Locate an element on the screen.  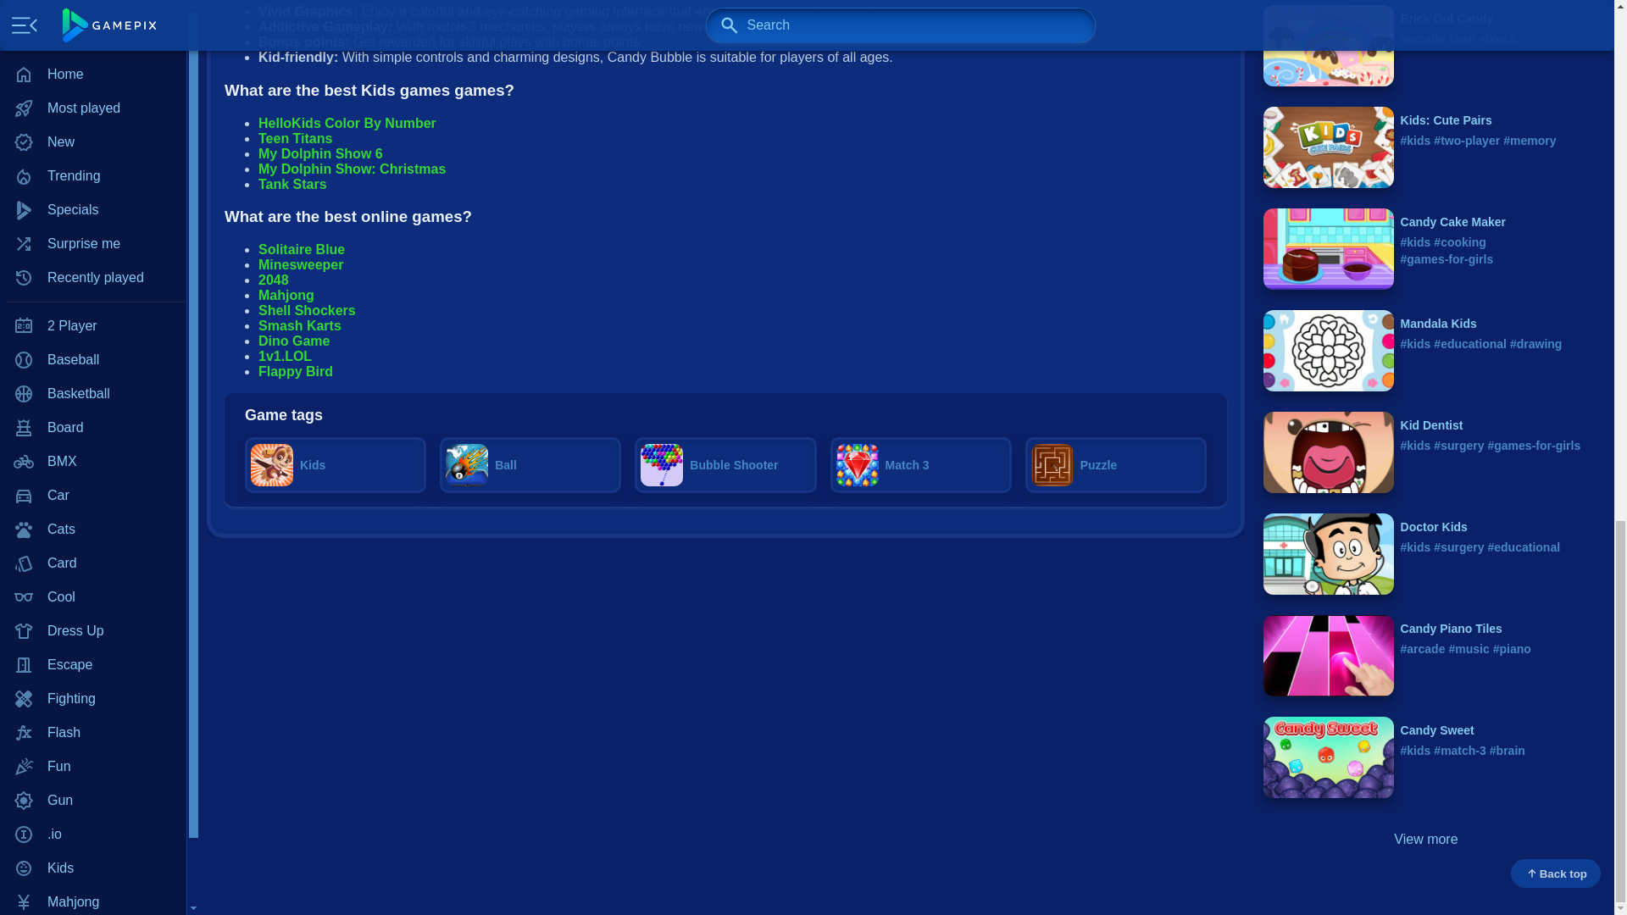
Soccer is located at coordinates (93, 21).